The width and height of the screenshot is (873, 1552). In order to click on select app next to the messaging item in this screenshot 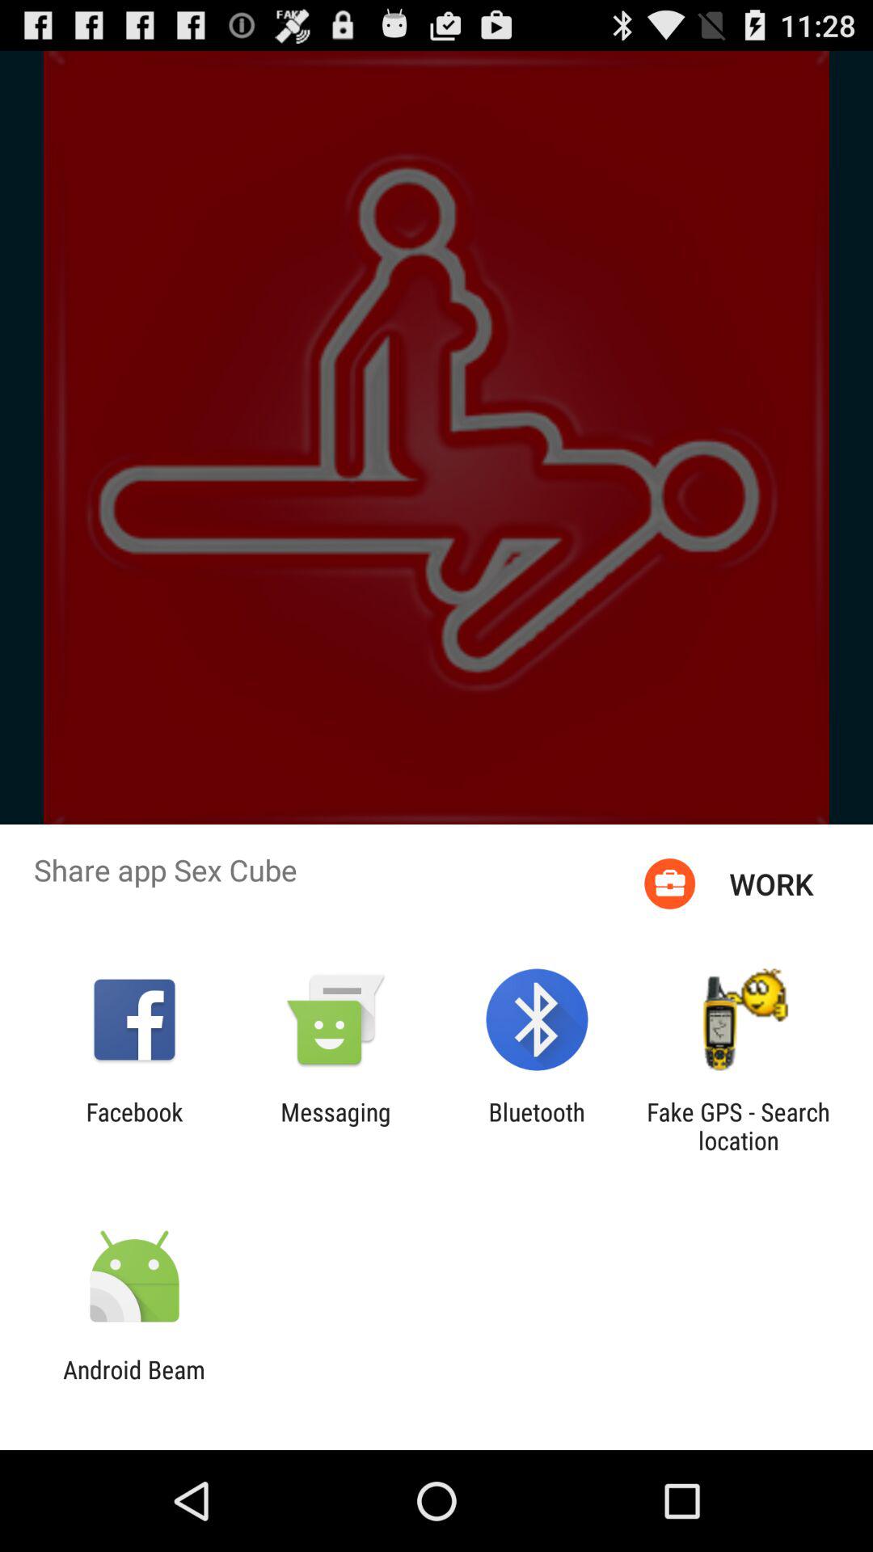, I will do `click(134, 1126)`.